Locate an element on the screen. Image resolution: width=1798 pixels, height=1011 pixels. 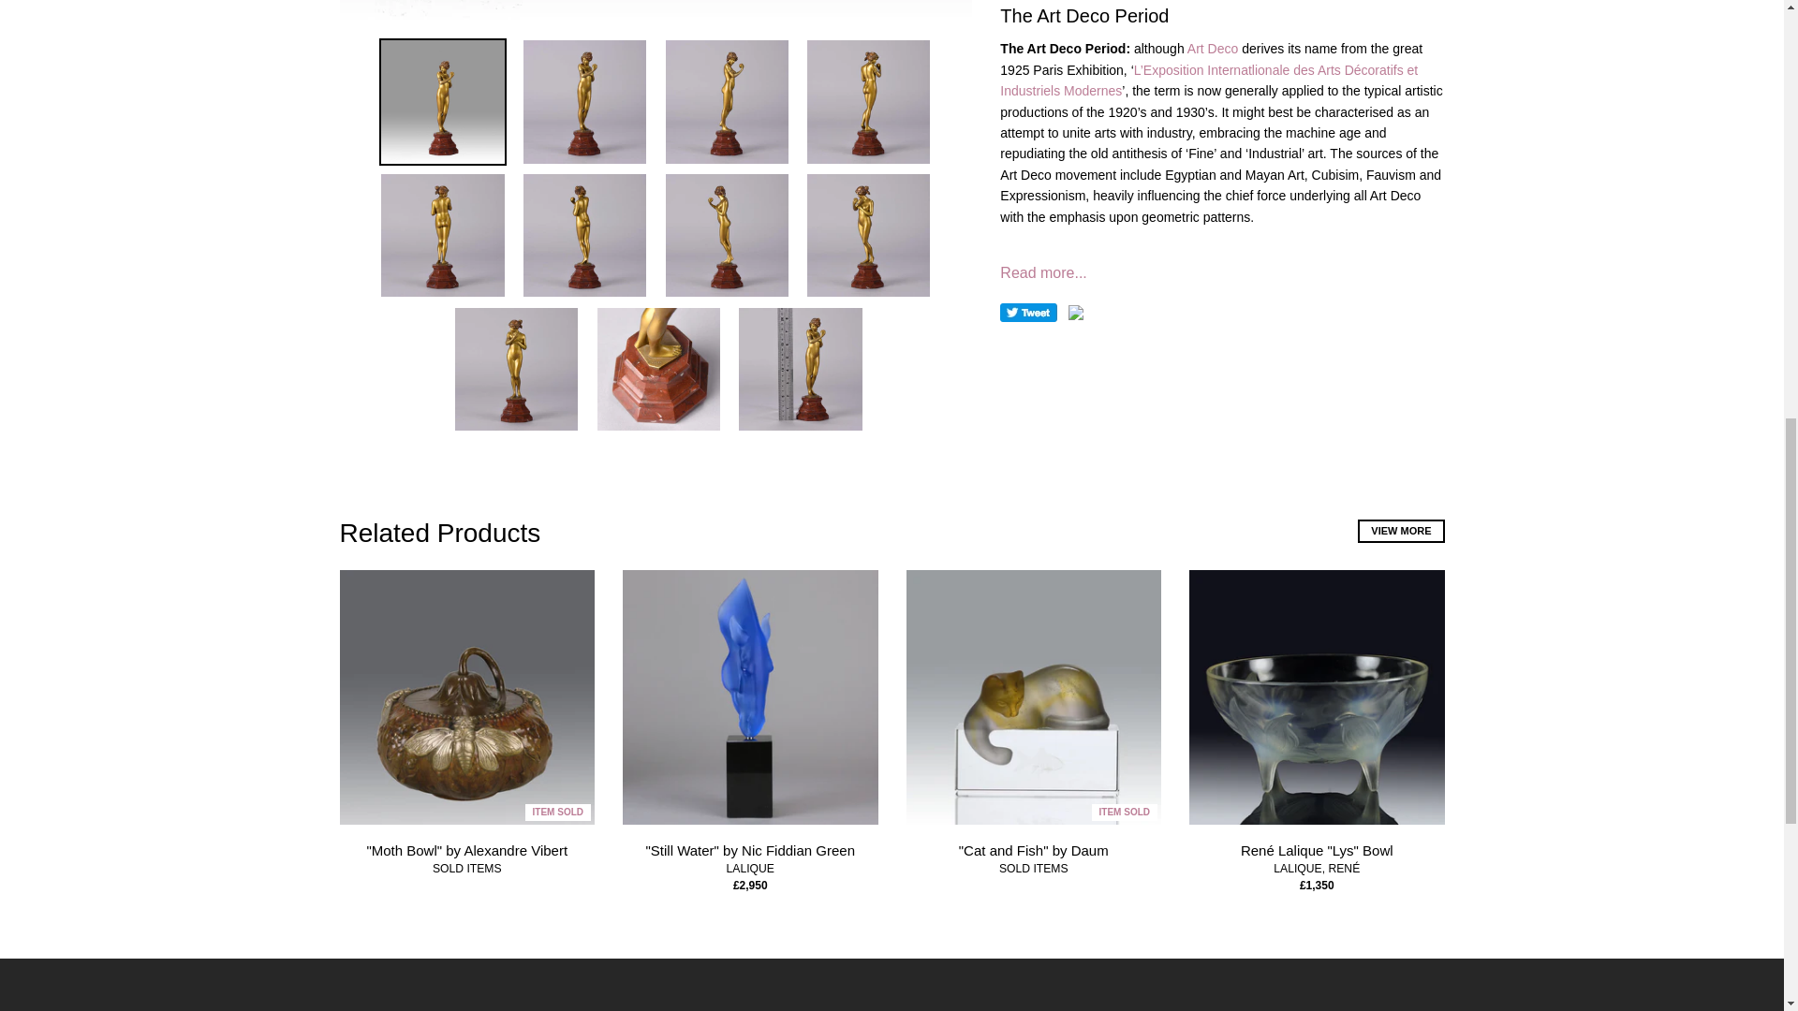
Decorative Arts is located at coordinates (1208, 80).